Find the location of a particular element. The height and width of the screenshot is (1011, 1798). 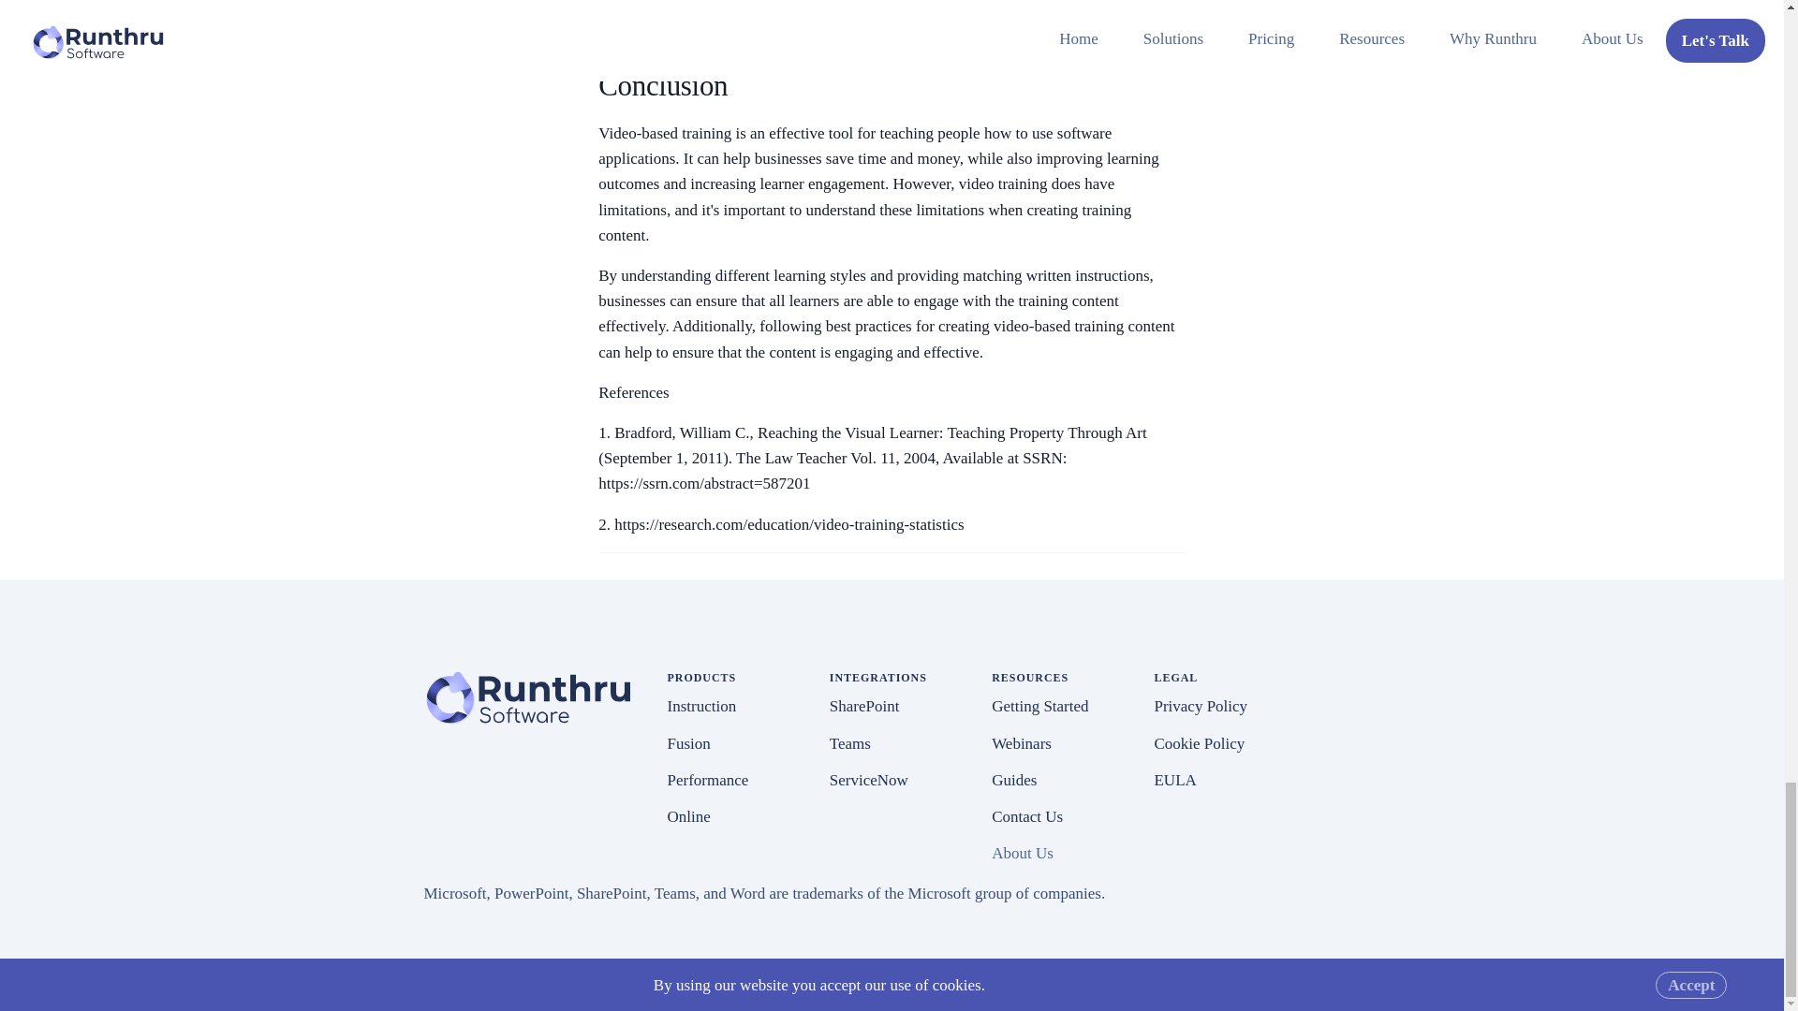

Performance is located at coordinates (707, 781).